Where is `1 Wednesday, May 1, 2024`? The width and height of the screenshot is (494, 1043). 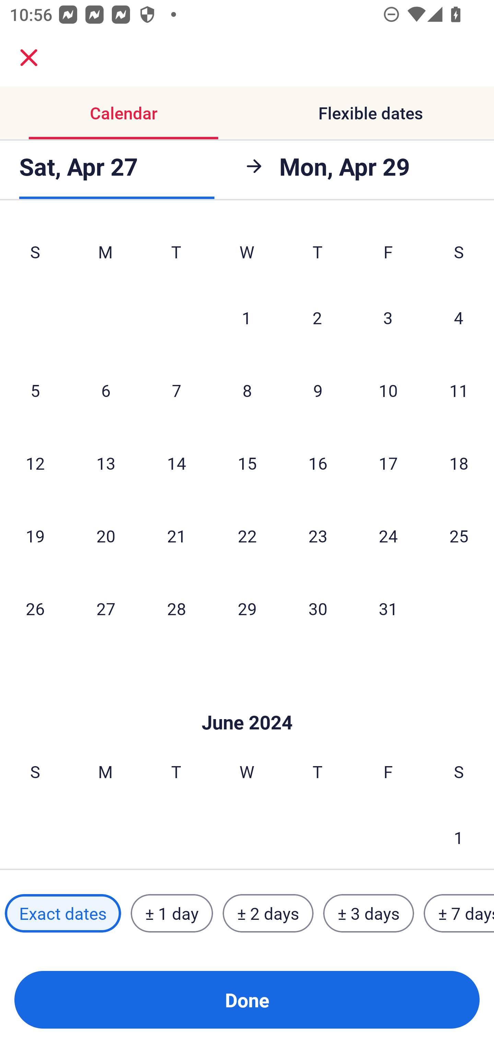 1 Wednesday, May 1, 2024 is located at coordinates (247, 317).